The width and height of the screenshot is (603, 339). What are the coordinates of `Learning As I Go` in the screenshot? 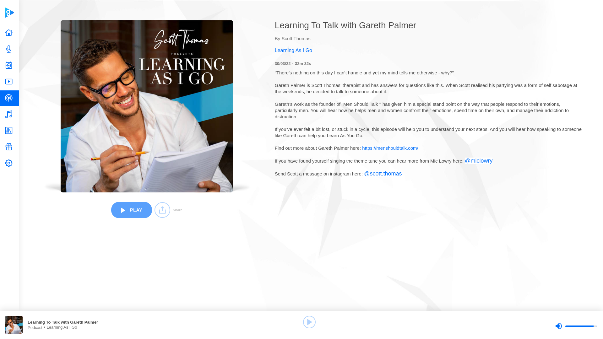 It's located at (429, 50).